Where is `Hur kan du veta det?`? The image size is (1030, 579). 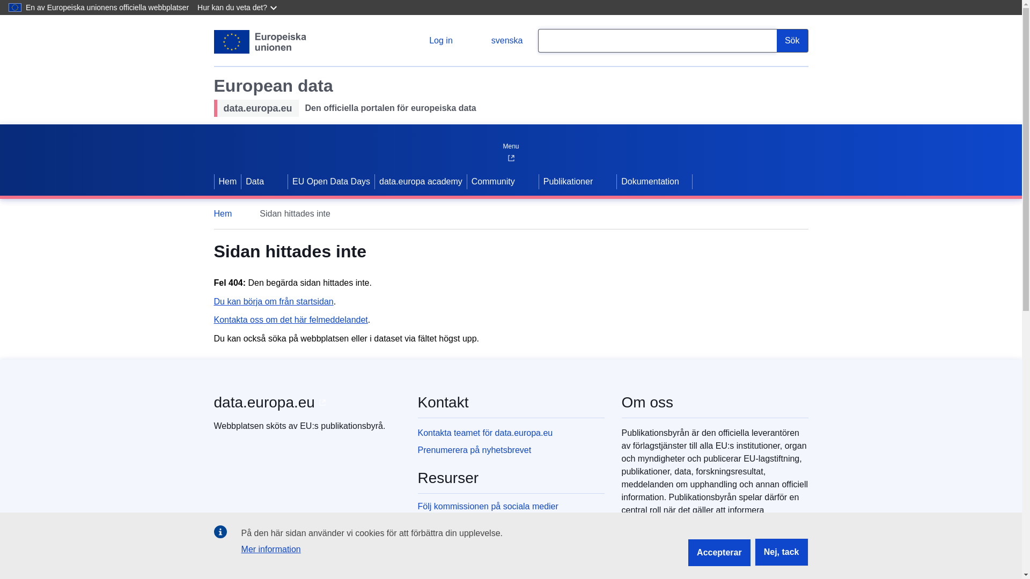
Hur kan du veta det? is located at coordinates (238, 8).